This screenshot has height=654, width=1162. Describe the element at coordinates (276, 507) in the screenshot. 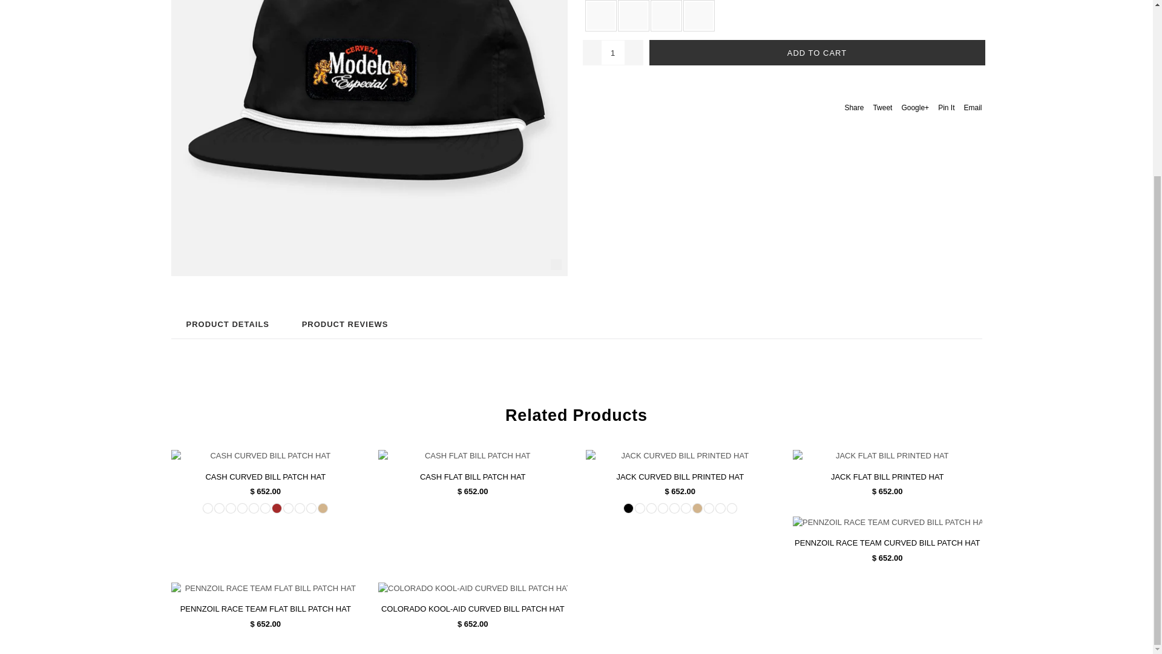

I see `Brown` at that location.